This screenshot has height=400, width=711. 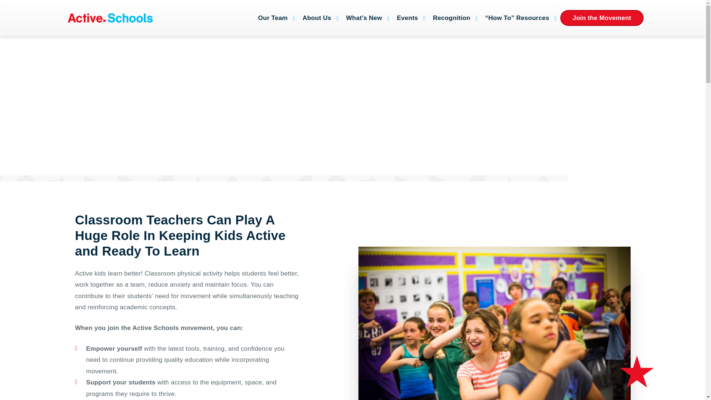 I want to click on Join the Movement, so click(x=601, y=18).